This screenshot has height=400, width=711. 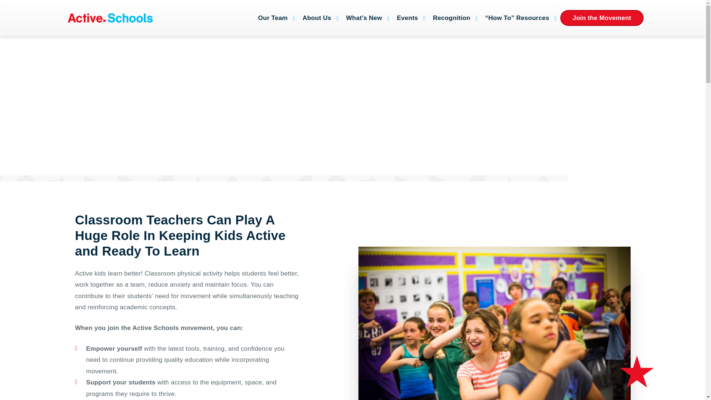 I want to click on Join the Movement, so click(x=601, y=18).